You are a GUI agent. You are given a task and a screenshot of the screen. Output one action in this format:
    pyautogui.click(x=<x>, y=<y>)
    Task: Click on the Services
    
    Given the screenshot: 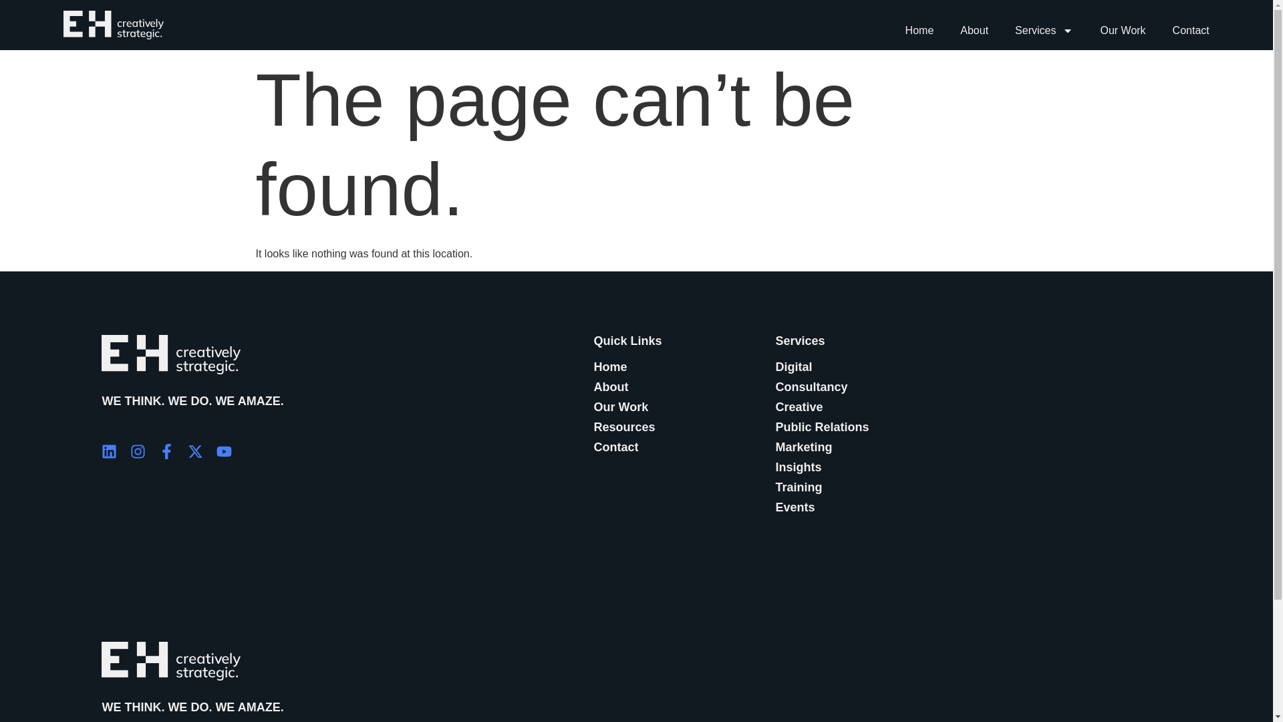 What is the action you would take?
    pyautogui.click(x=1044, y=31)
    